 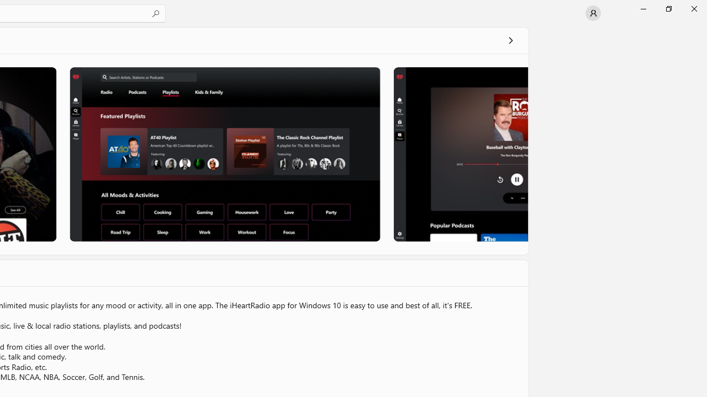 I want to click on Screenshot 2, so click(x=224, y=154).